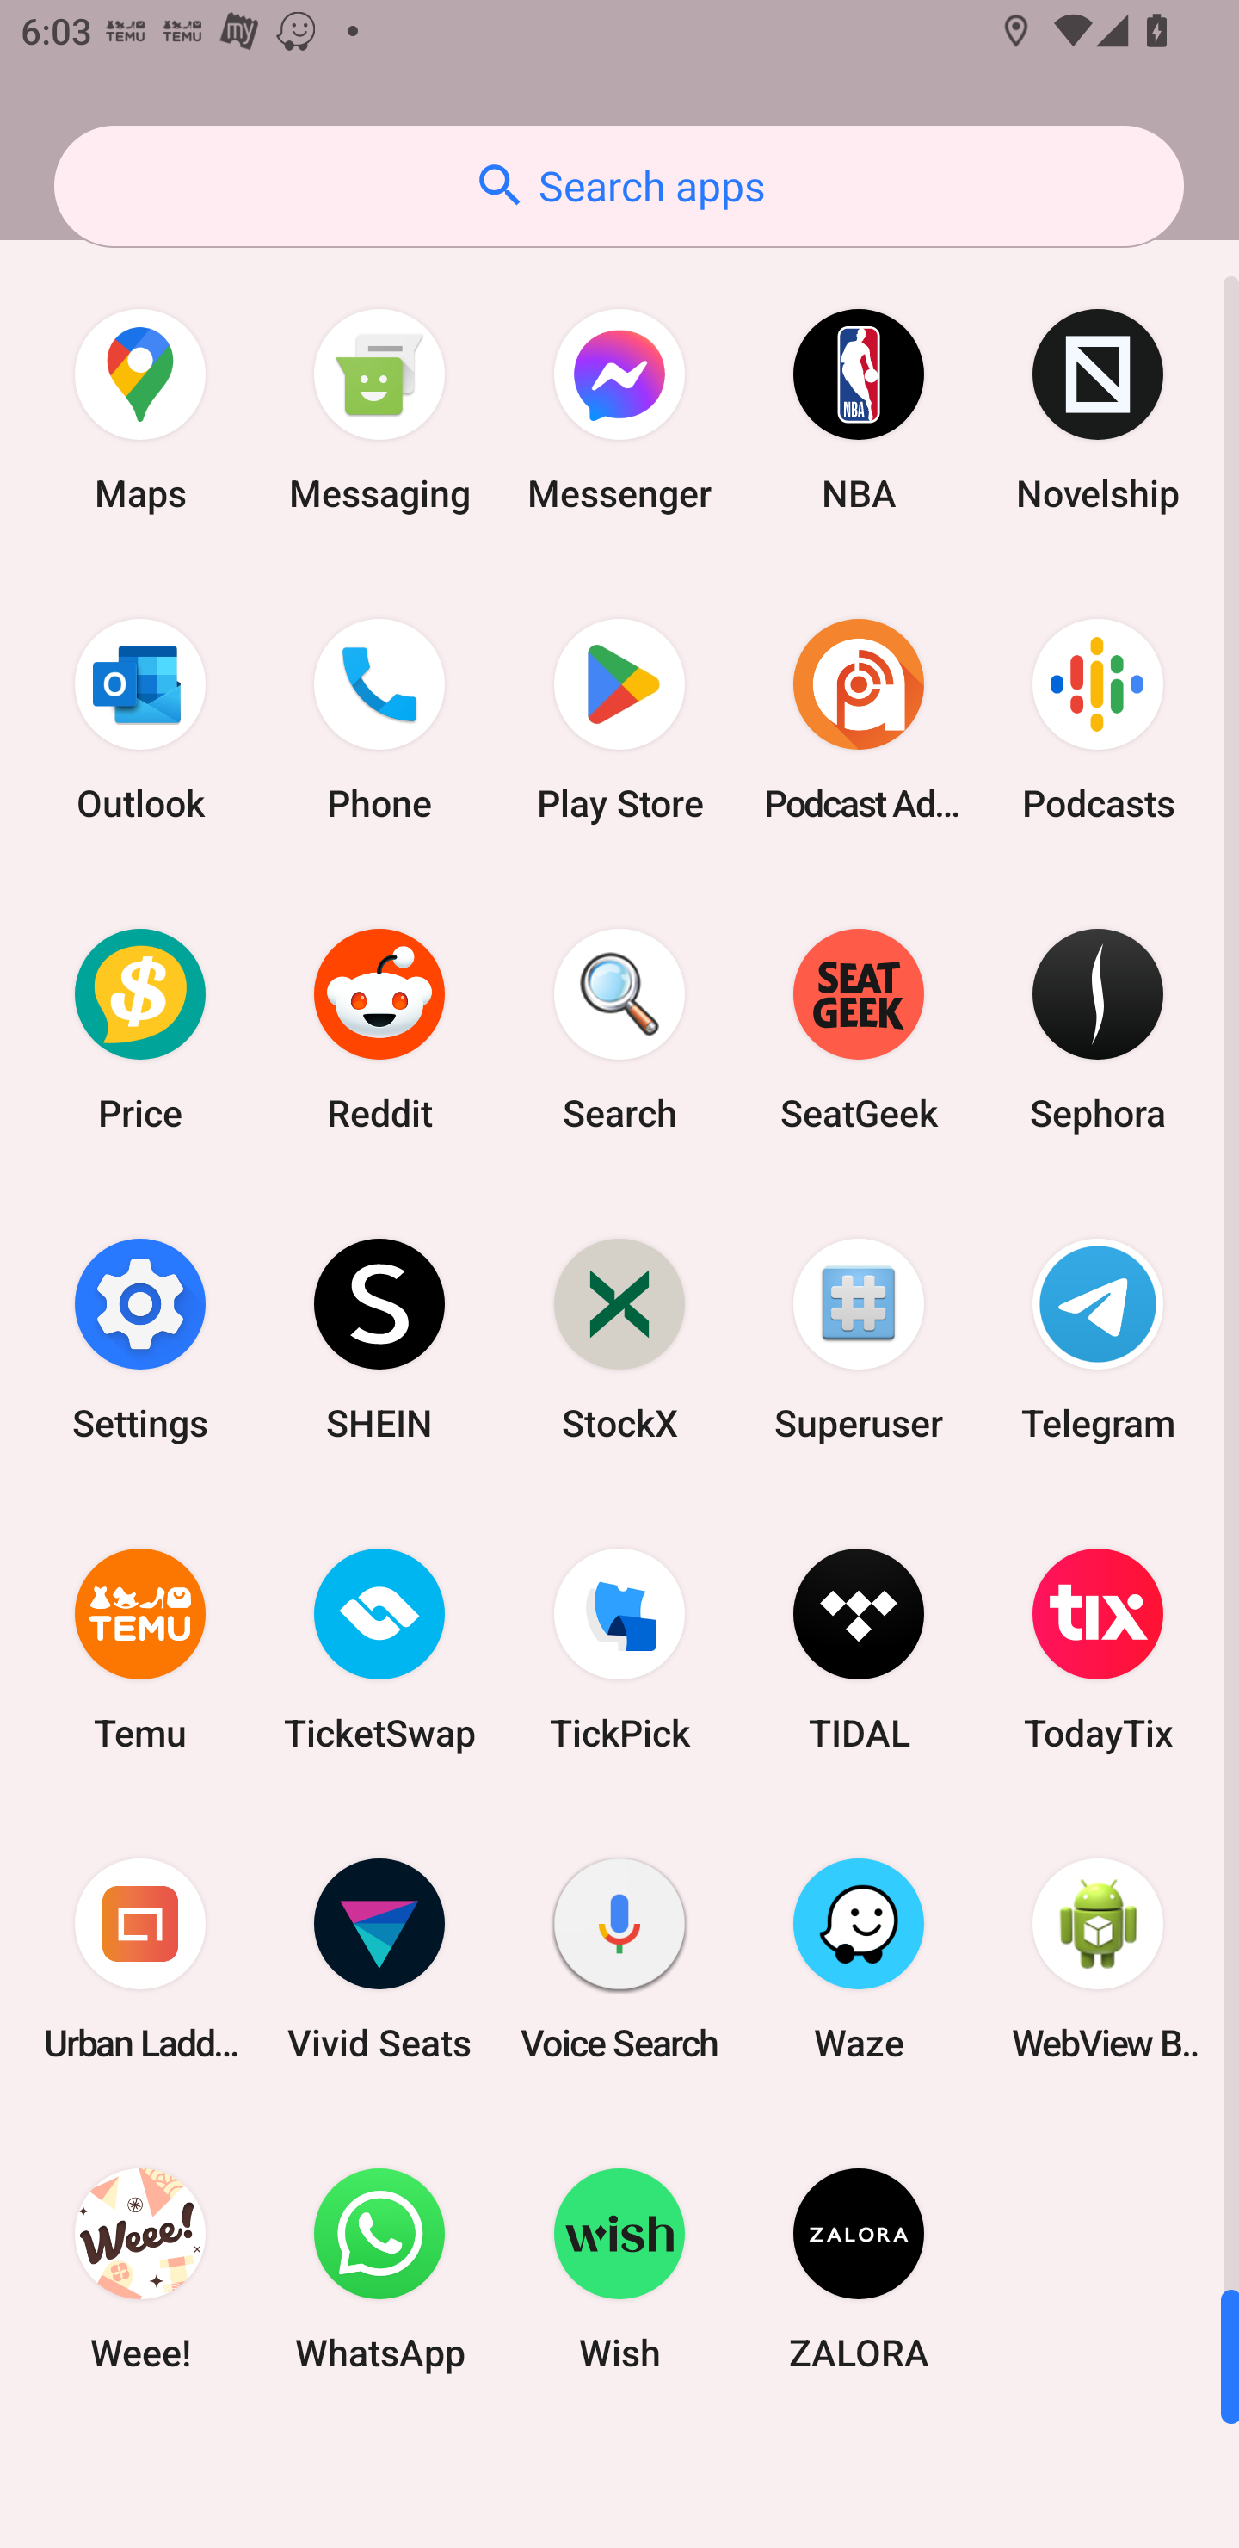 This screenshot has width=1239, height=2548. I want to click on   Search apps, so click(619, 186).